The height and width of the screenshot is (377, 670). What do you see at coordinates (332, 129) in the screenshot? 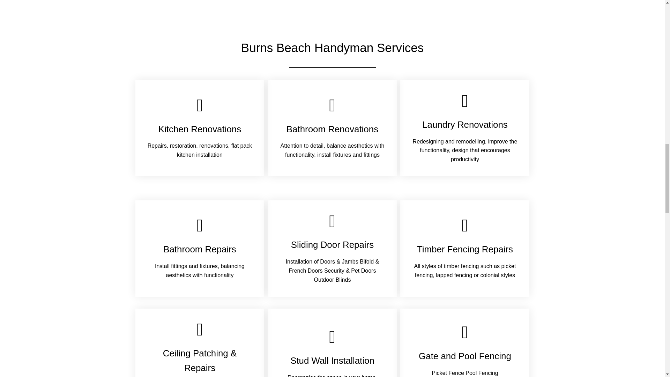
I see `Bathroom Renovations` at bounding box center [332, 129].